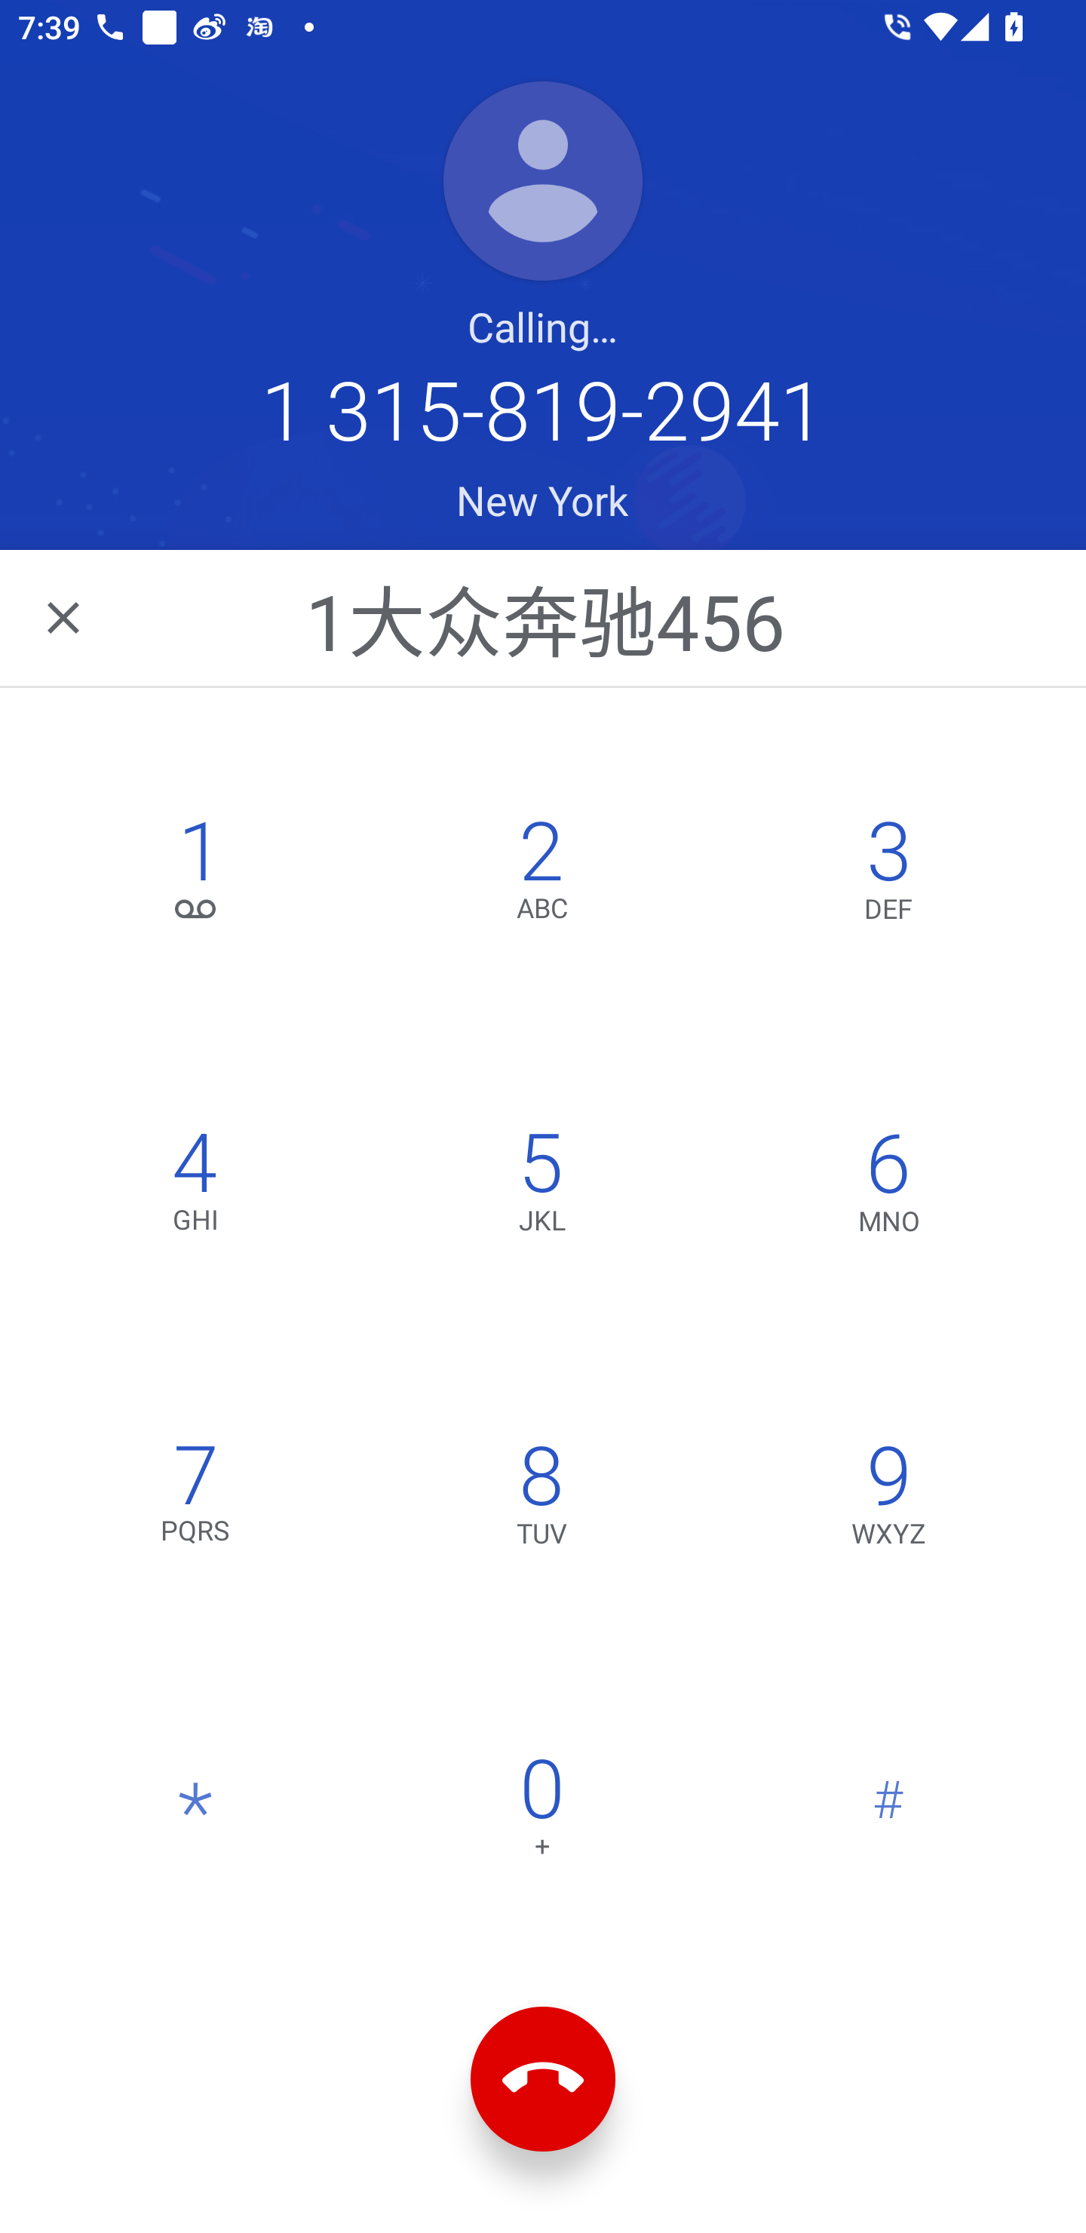 The width and height of the screenshot is (1086, 2233). Describe the element at coordinates (888, 1813) in the screenshot. I see `#` at that location.